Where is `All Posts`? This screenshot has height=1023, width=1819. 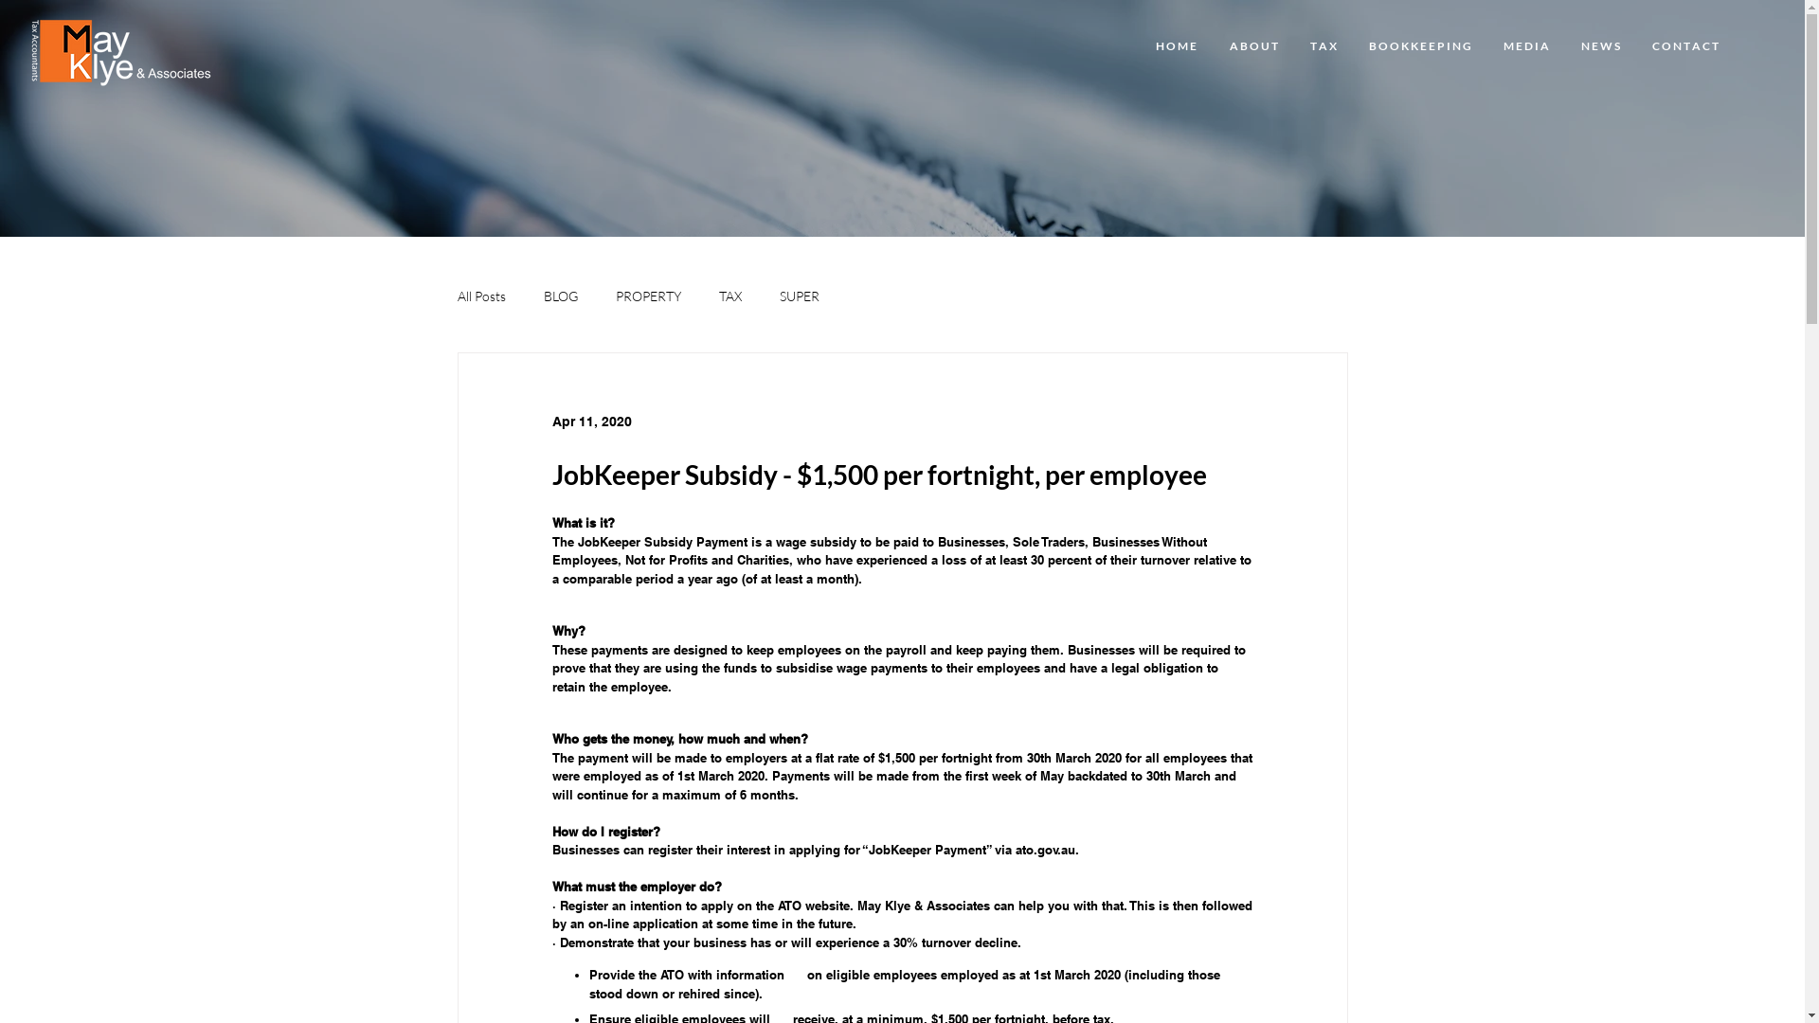 All Posts is located at coordinates (481, 296).